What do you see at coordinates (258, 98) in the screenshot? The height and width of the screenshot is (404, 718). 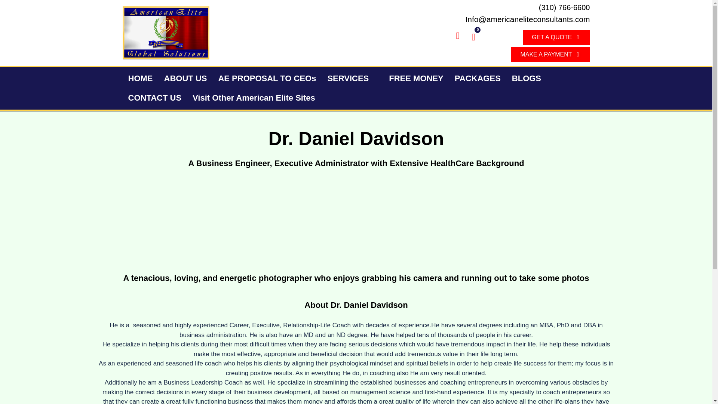 I see `Visit Other American Elite Sites` at bounding box center [258, 98].